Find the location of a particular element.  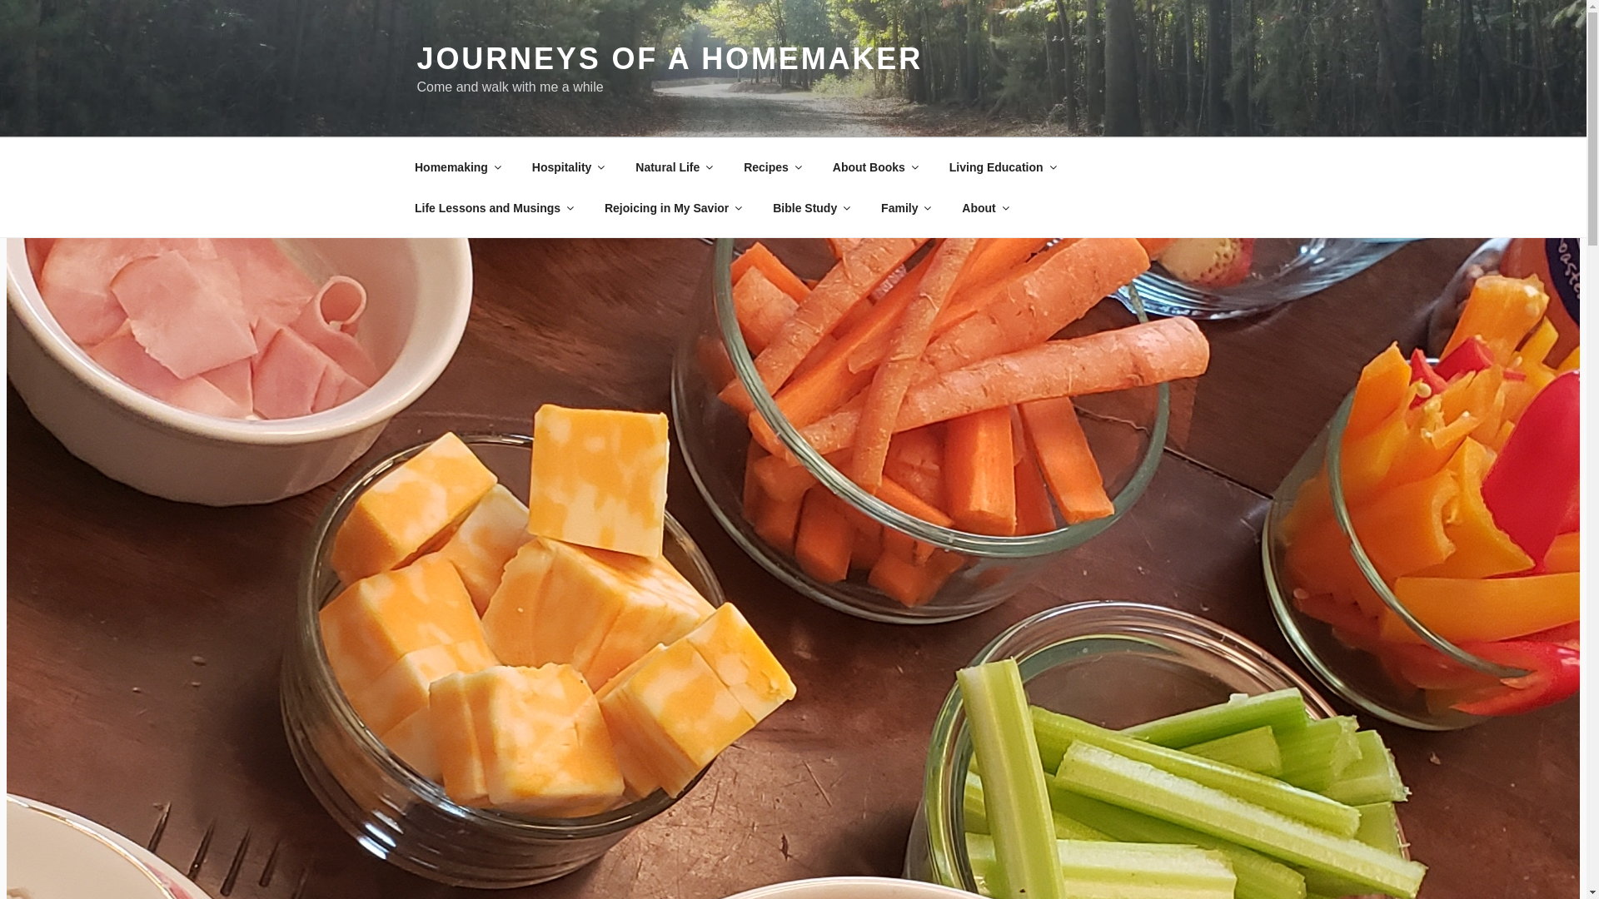

JOURNEYS OF A HOMEMAKER is located at coordinates (669, 58).